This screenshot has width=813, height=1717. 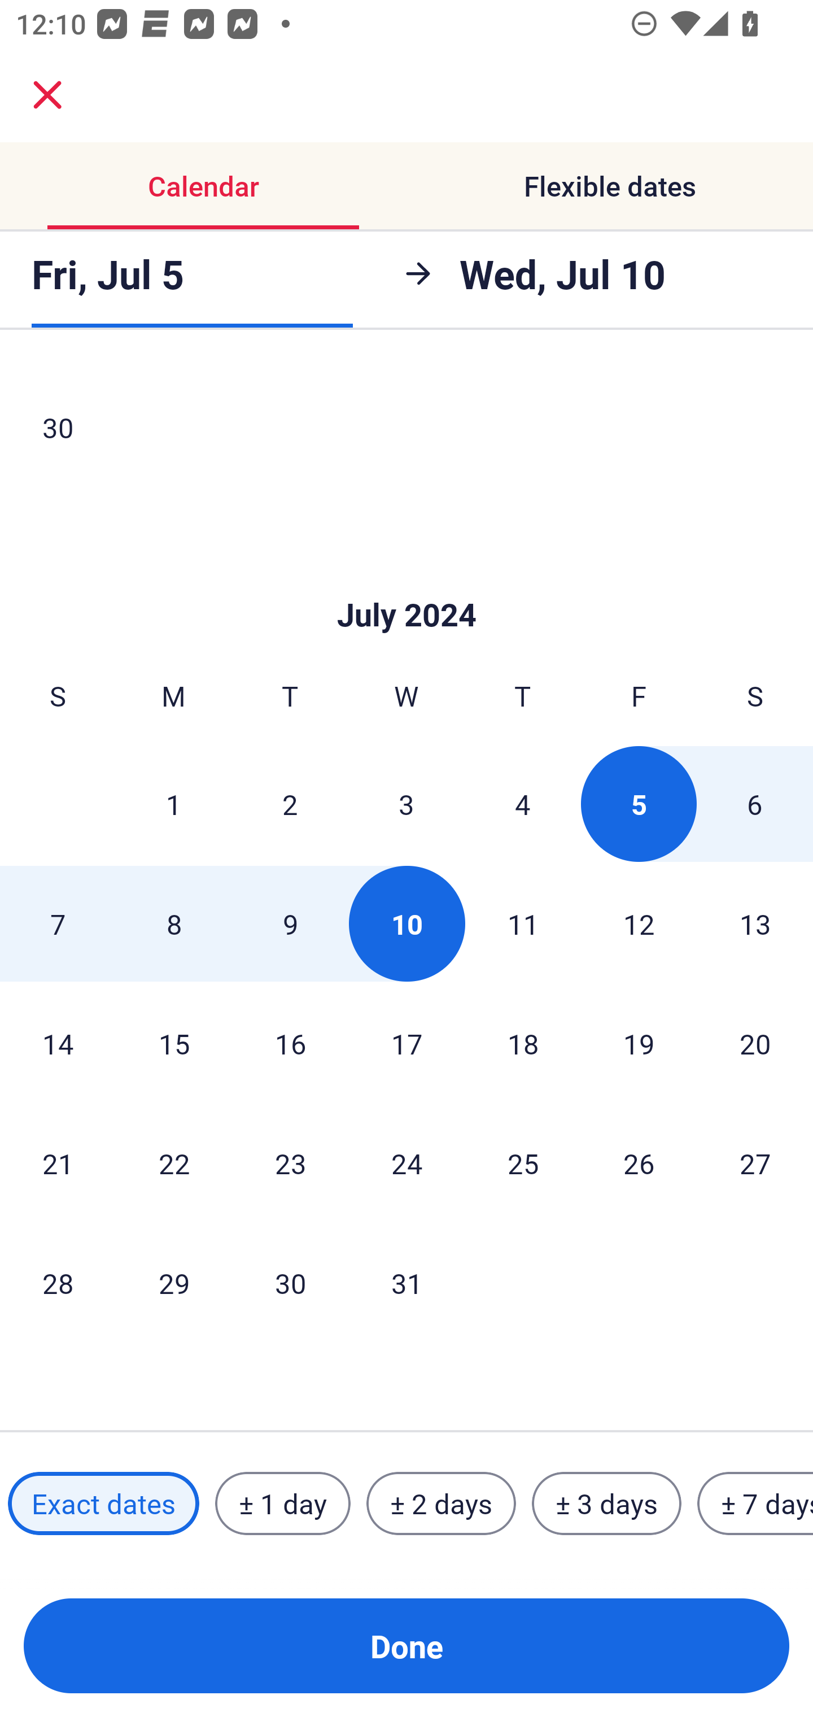 What do you see at coordinates (290, 1282) in the screenshot?
I see `30 Tuesday, July 30, 2024` at bounding box center [290, 1282].